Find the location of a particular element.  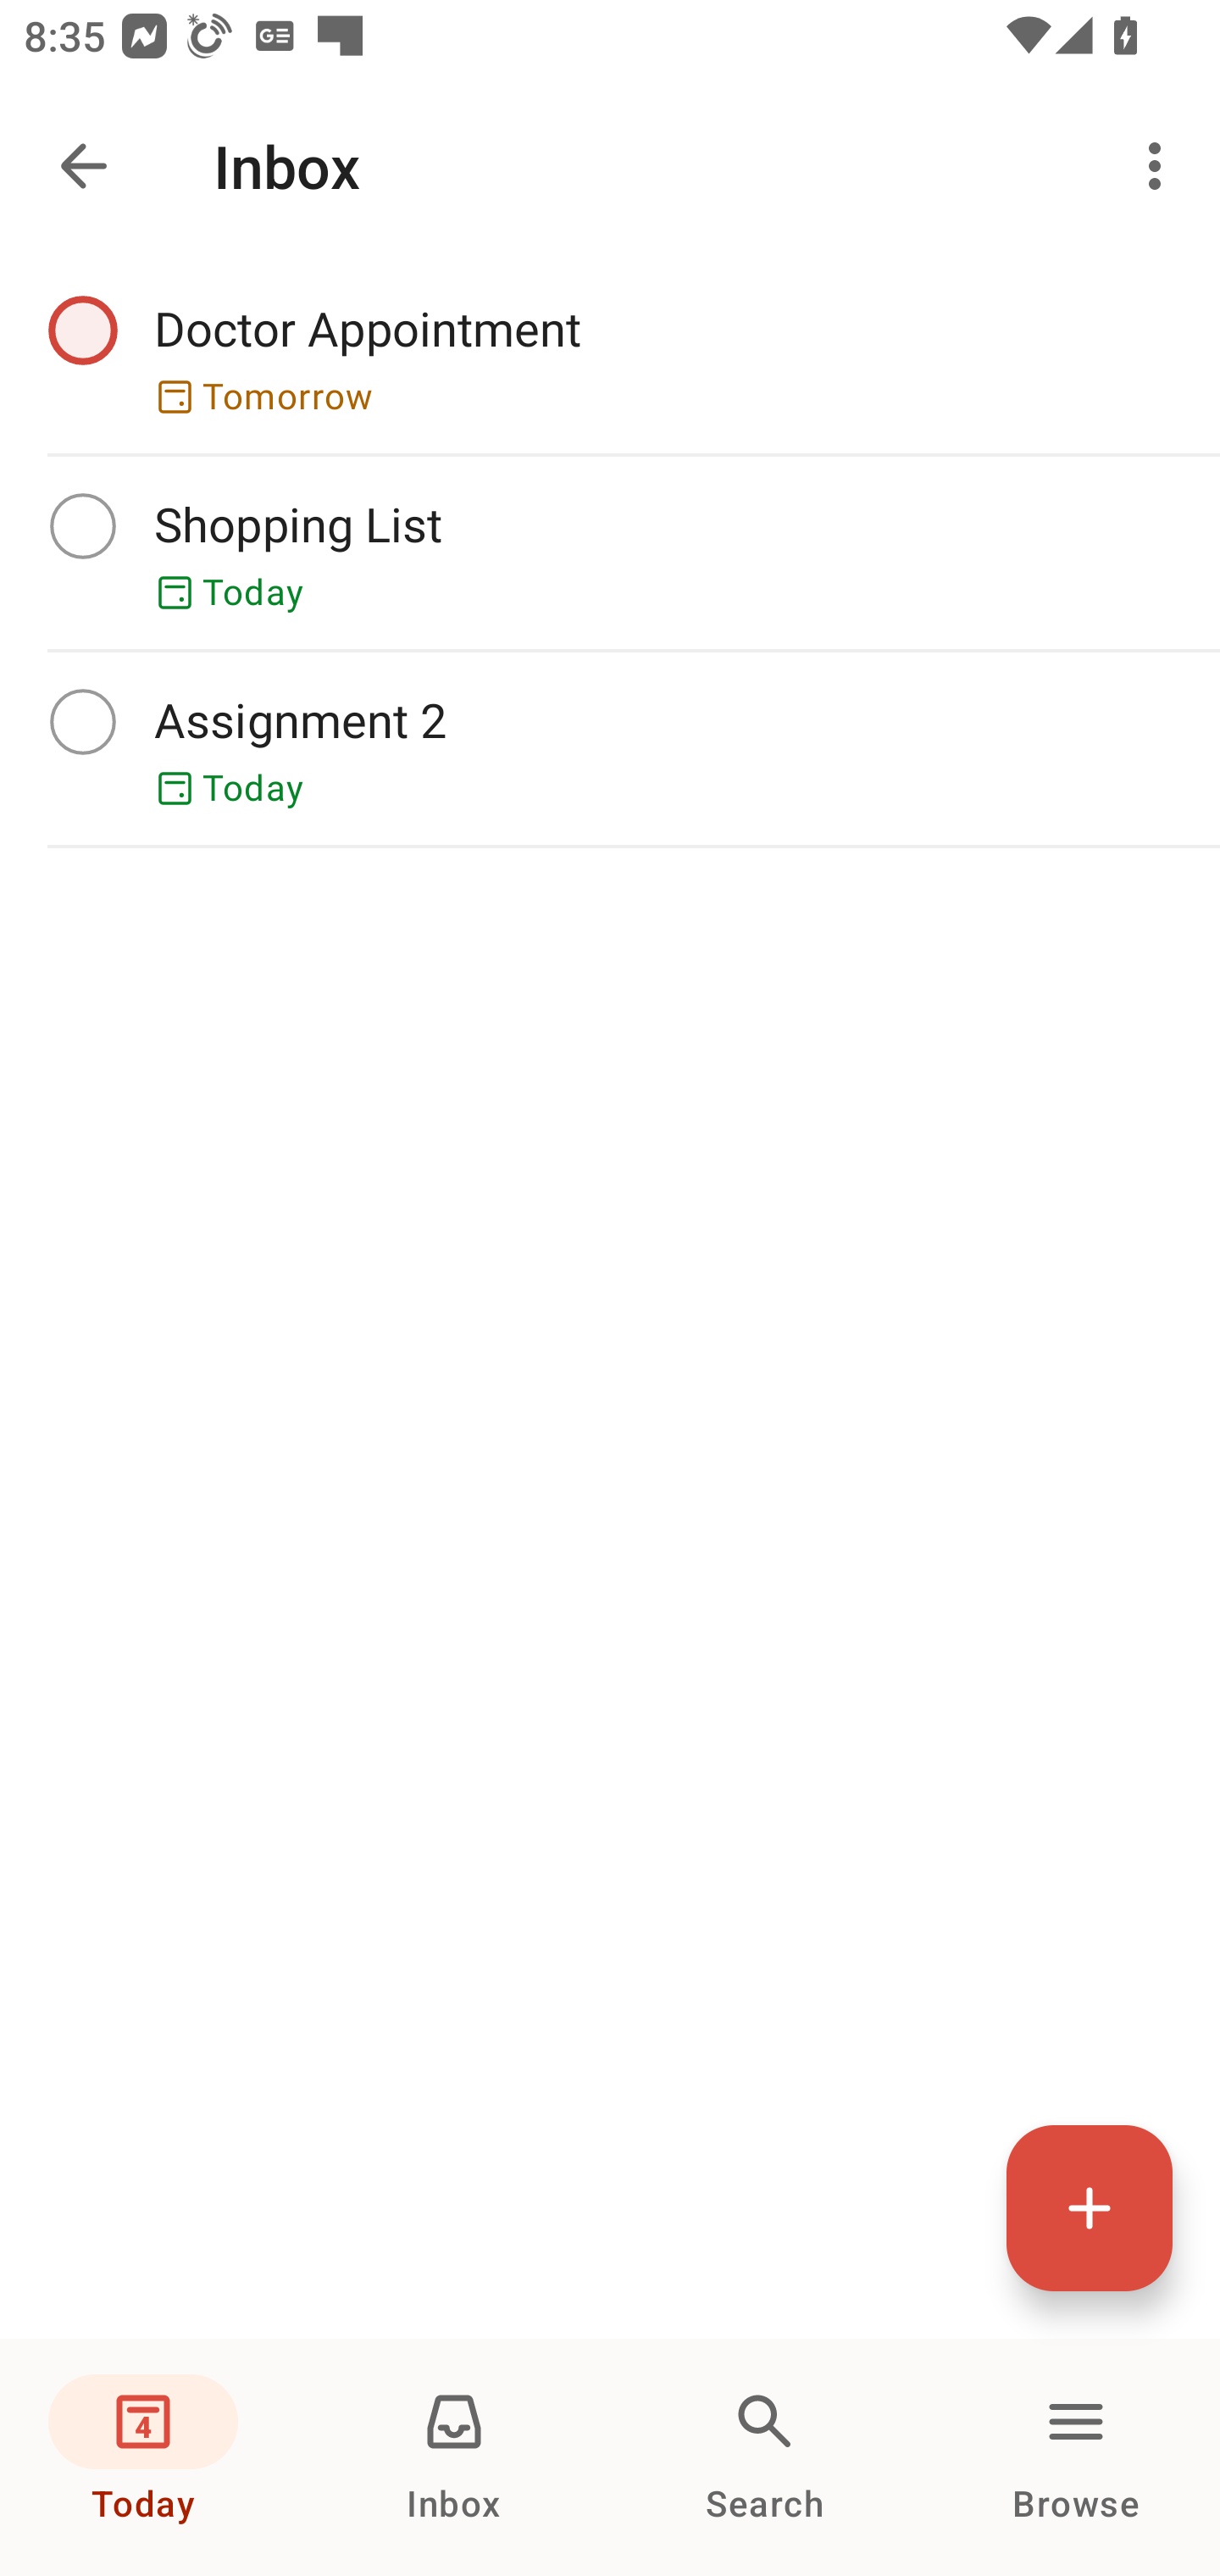

More options is located at coordinates (1161, 166).